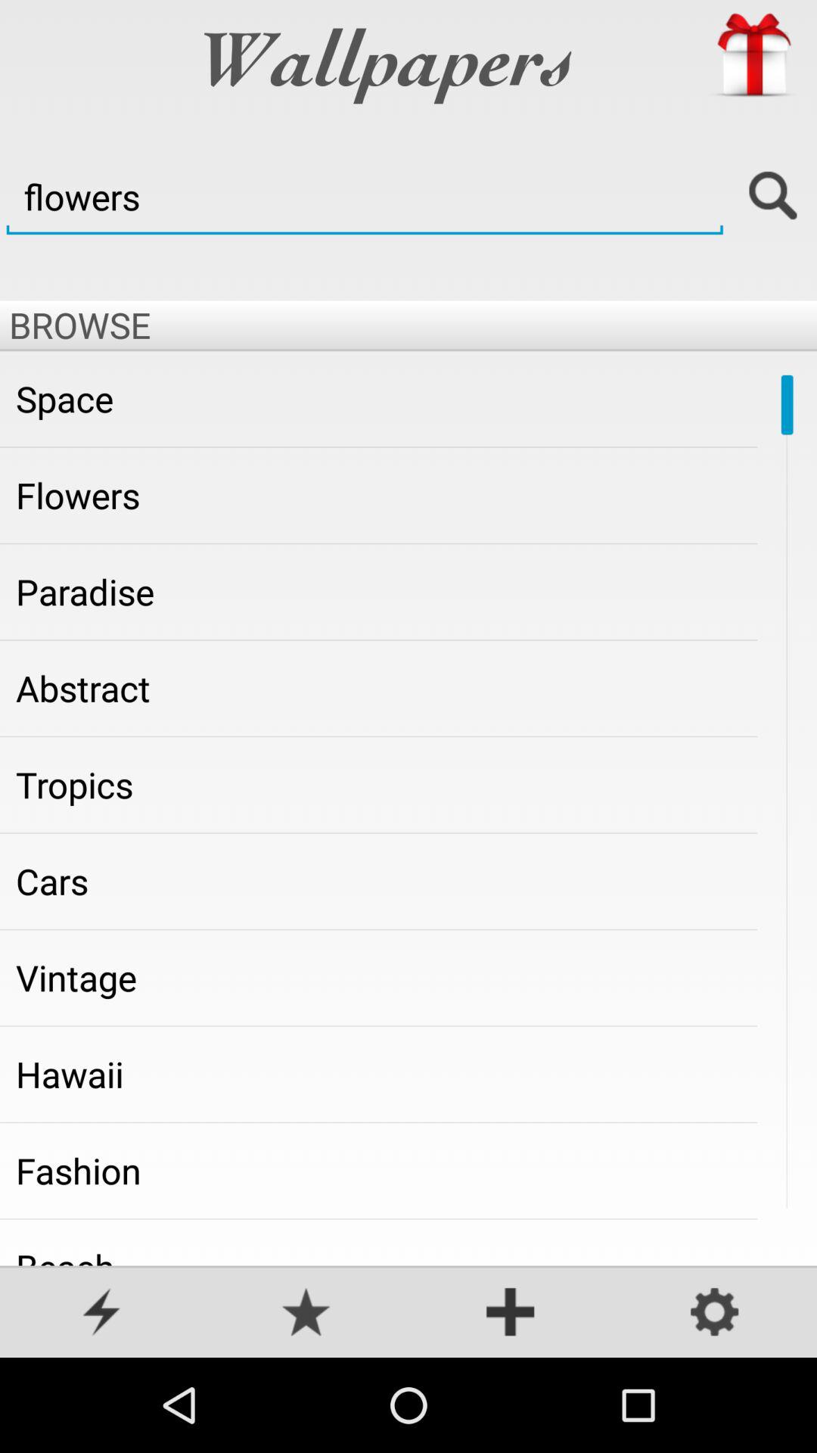 Image resolution: width=817 pixels, height=1453 pixels. What do you see at coordinates (715, 1314) in the screenshot?
I see `settings page` at bounding box center [715, 1314].